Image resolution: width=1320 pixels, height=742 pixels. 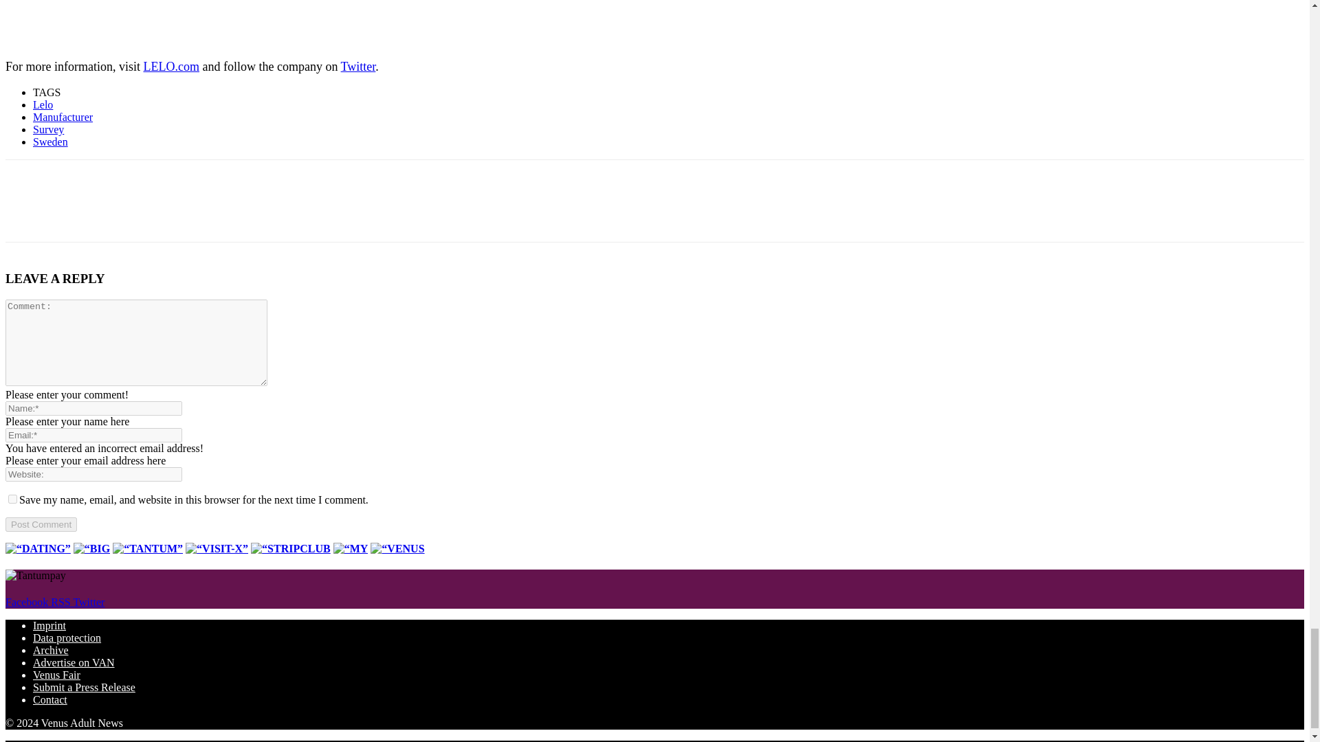 I want to click on Post Comment, so click(x=41, y=524).